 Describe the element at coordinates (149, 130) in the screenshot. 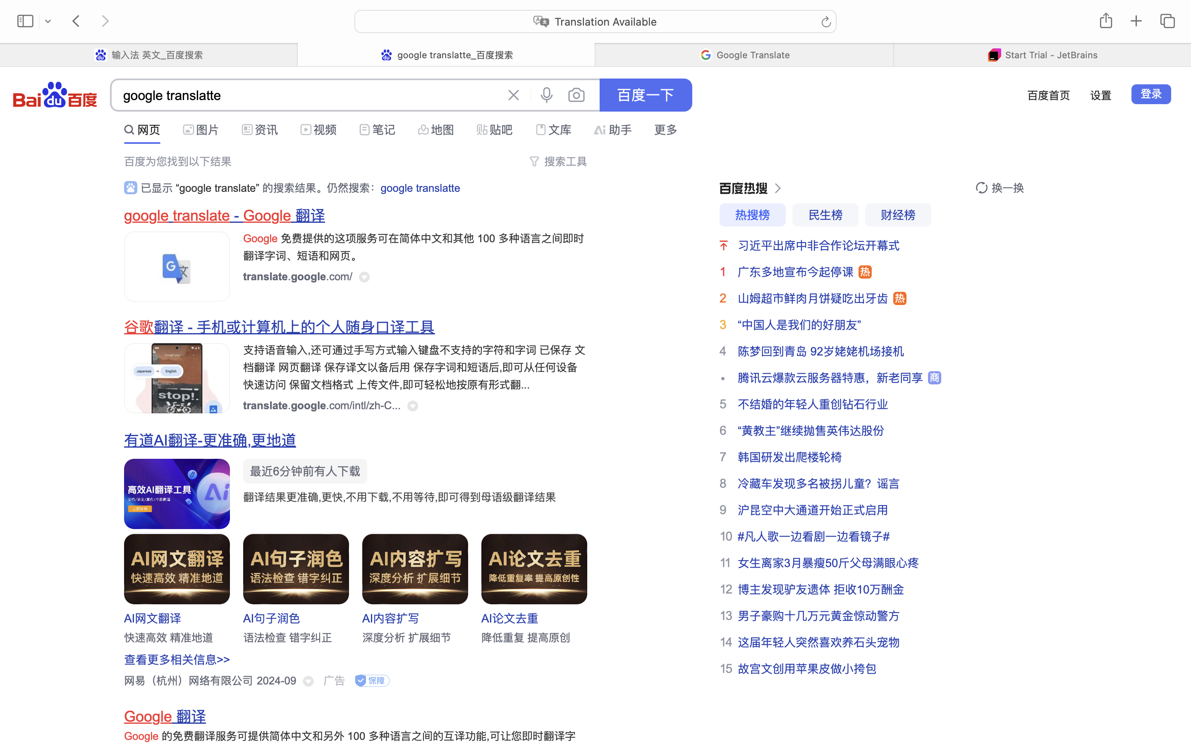

I see `网页` at that location.